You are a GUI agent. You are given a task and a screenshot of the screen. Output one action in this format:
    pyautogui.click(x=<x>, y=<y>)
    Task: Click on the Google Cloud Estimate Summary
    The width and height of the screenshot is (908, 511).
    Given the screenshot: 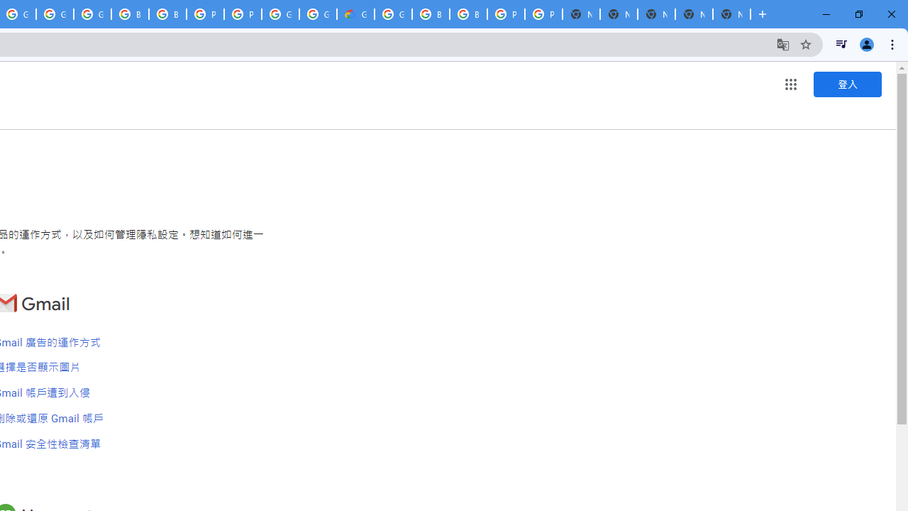 What is the action you would take?
    pyautogui.click(x=355, y=14)
    